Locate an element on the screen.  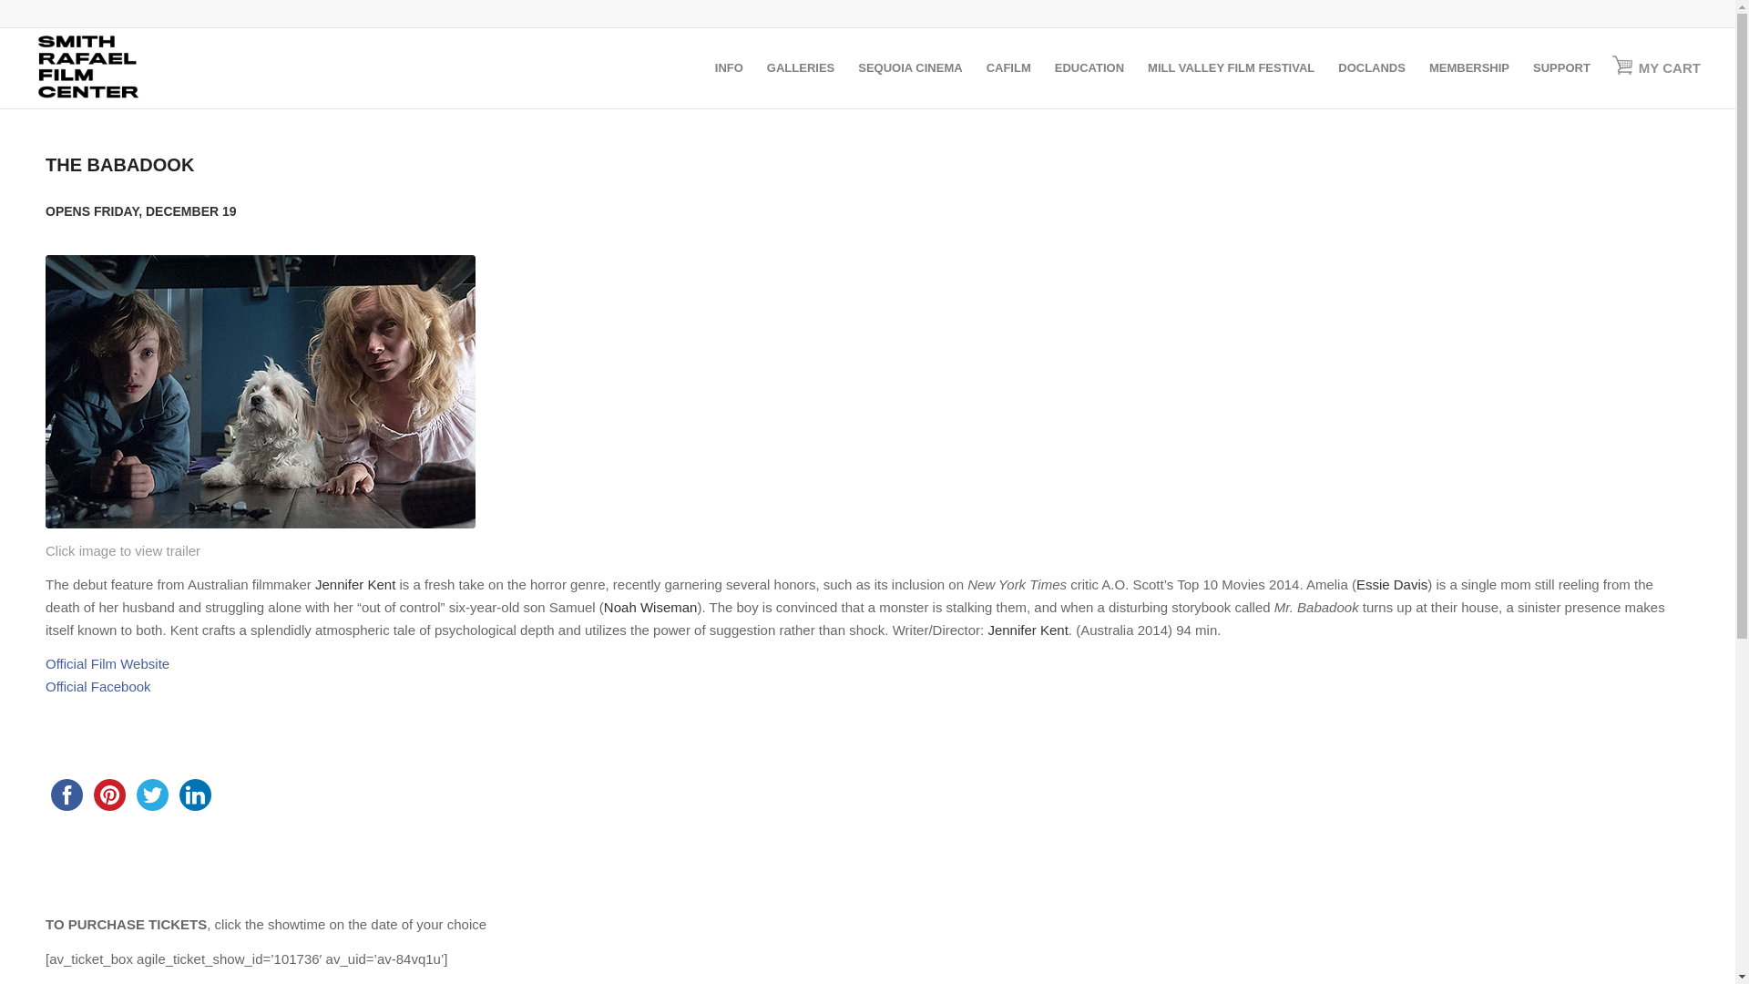
SEQUOIA CINEMA is located at coordinates (910, 67).